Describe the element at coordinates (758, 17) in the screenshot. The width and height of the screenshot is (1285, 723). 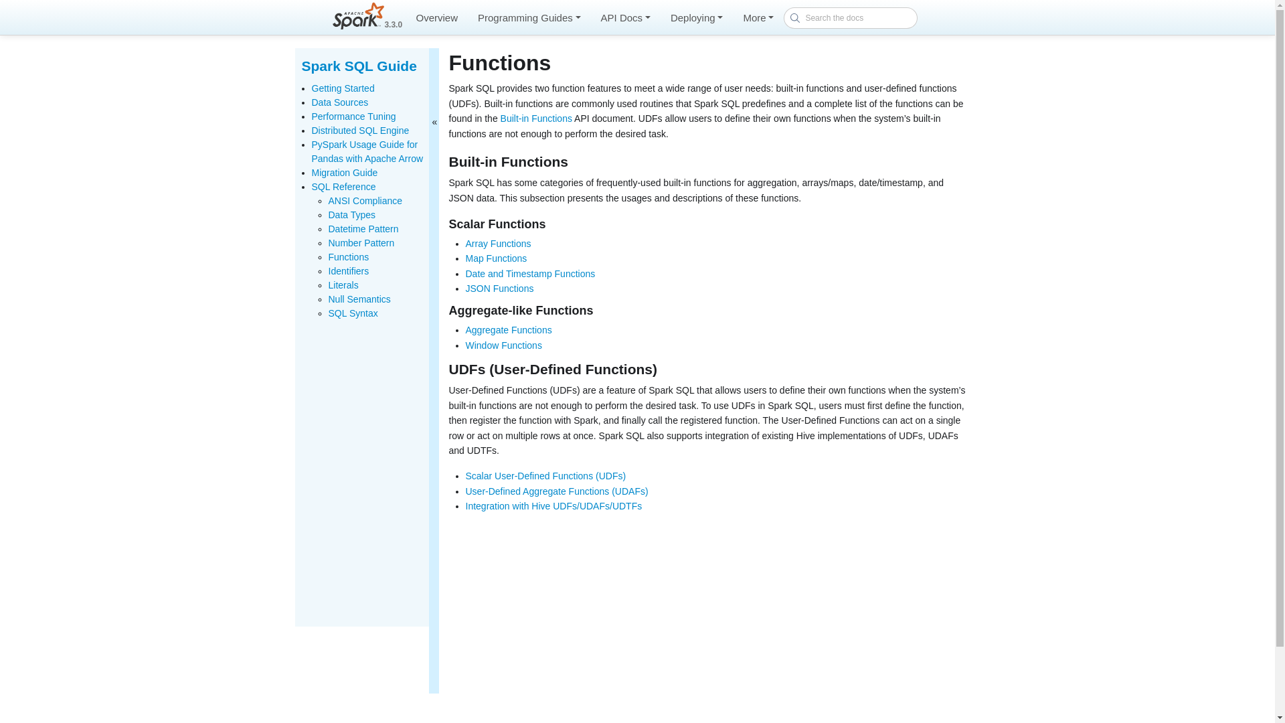
I see `More` at that location.